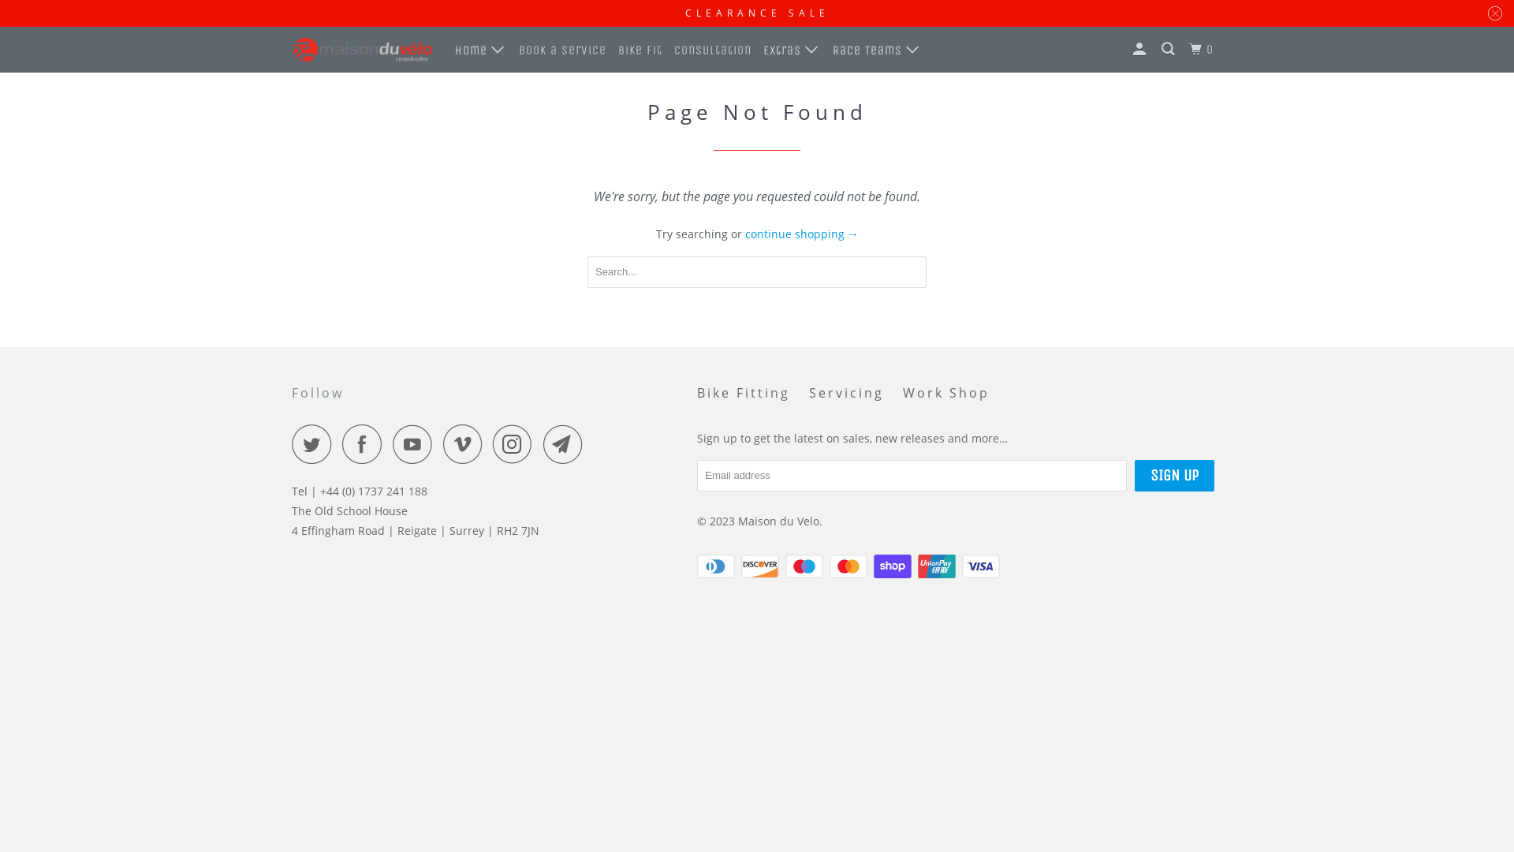 This screenshot has width=1514, height=852. Describe the element at coordinates (366, 444) in the screenshot. I see `Maison du Velo on Facebook` at that location.